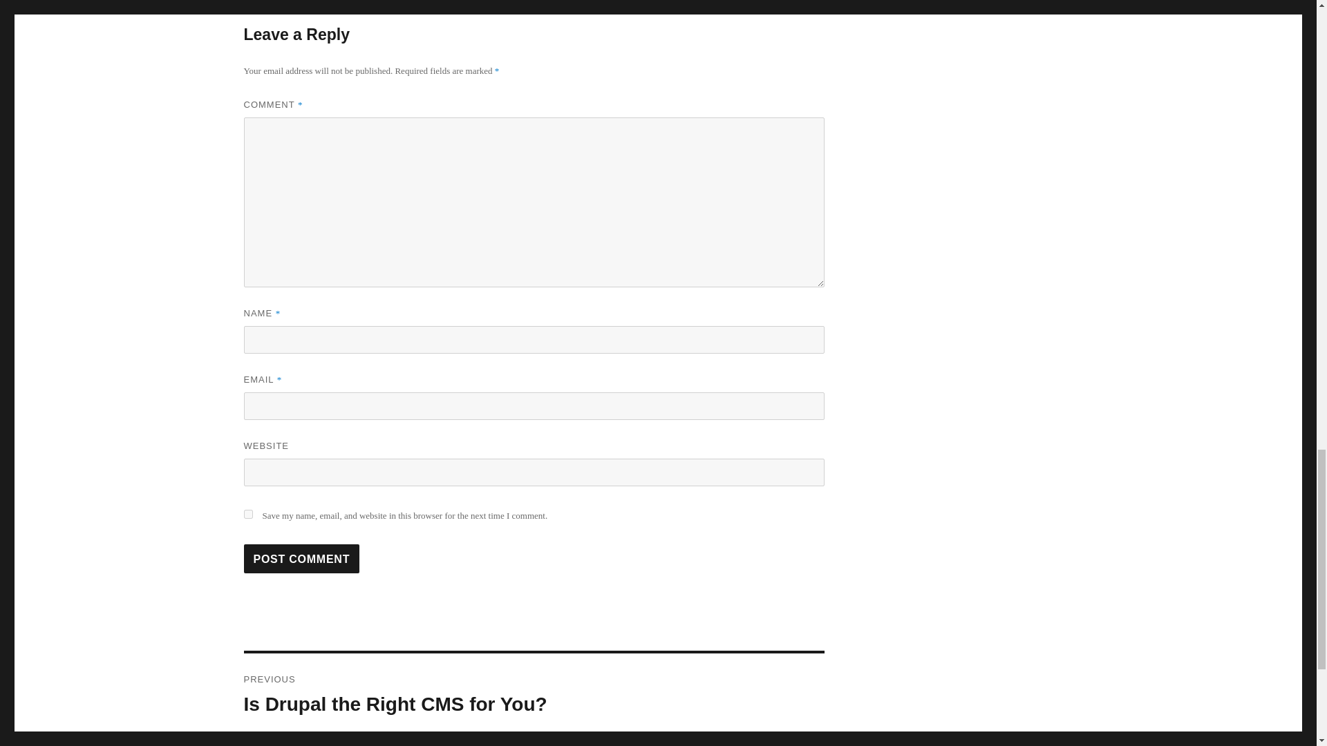 This screenshot has height=746, width=1327. I want to click on Post Comment, so click(534, 695).